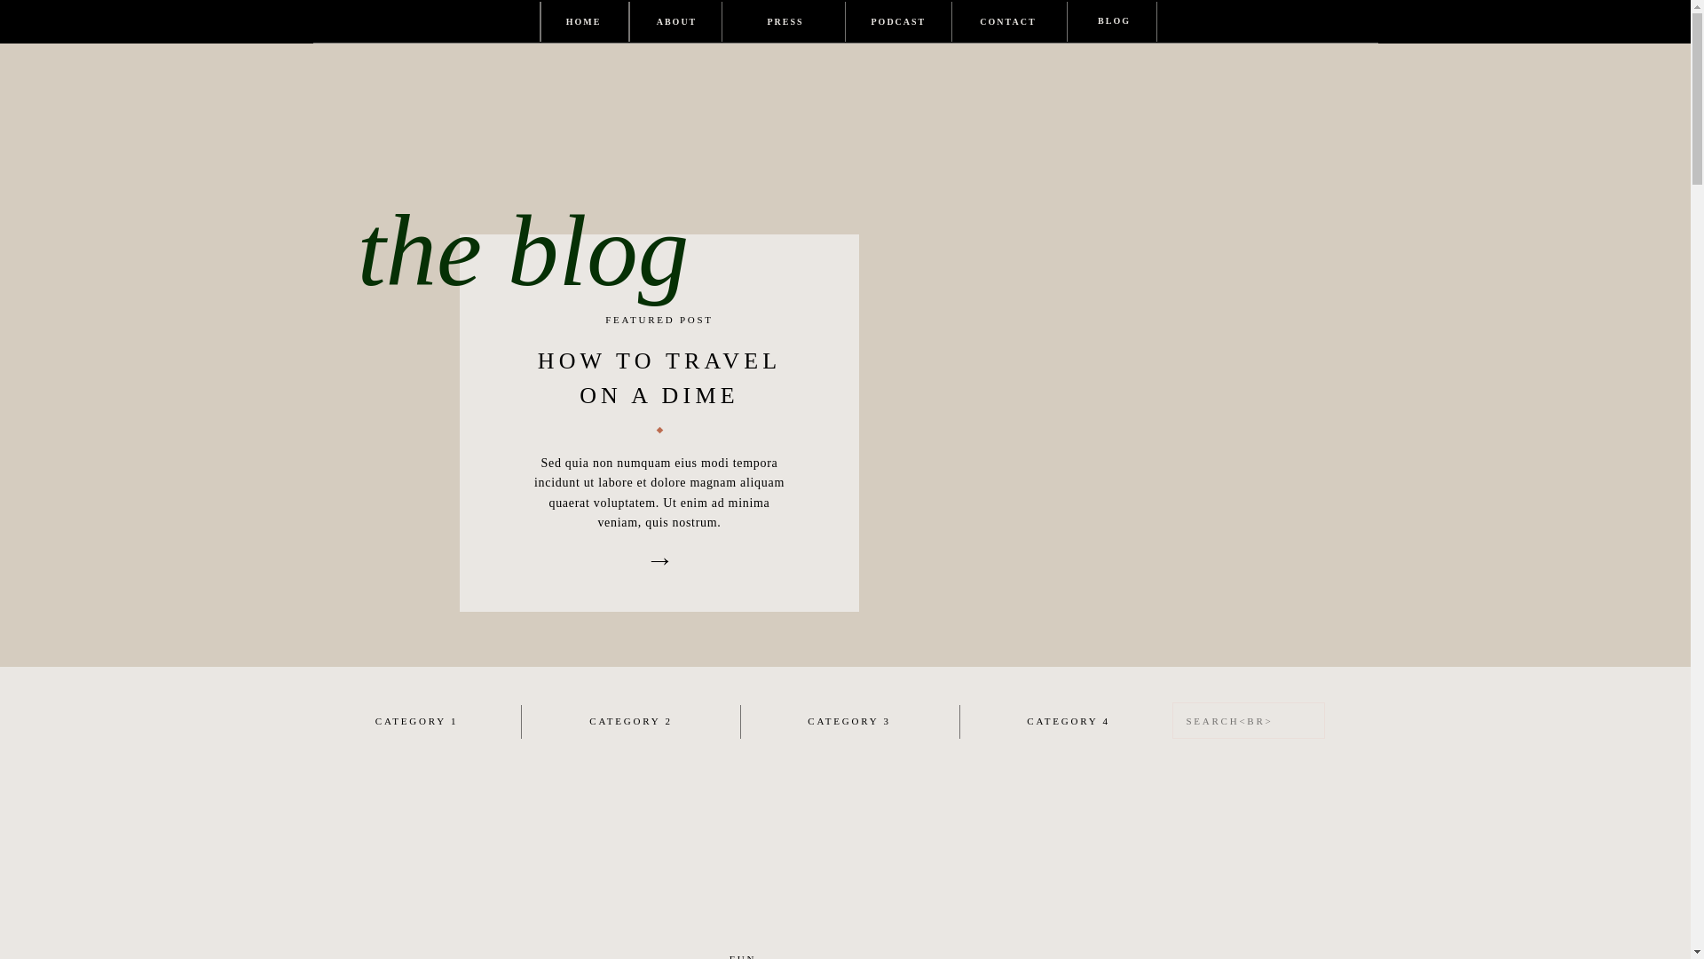  What do you see at coordinates (1069, 721) in the screenshot?
I see `CATEGORY 4` at bounding box center [1069, 721].